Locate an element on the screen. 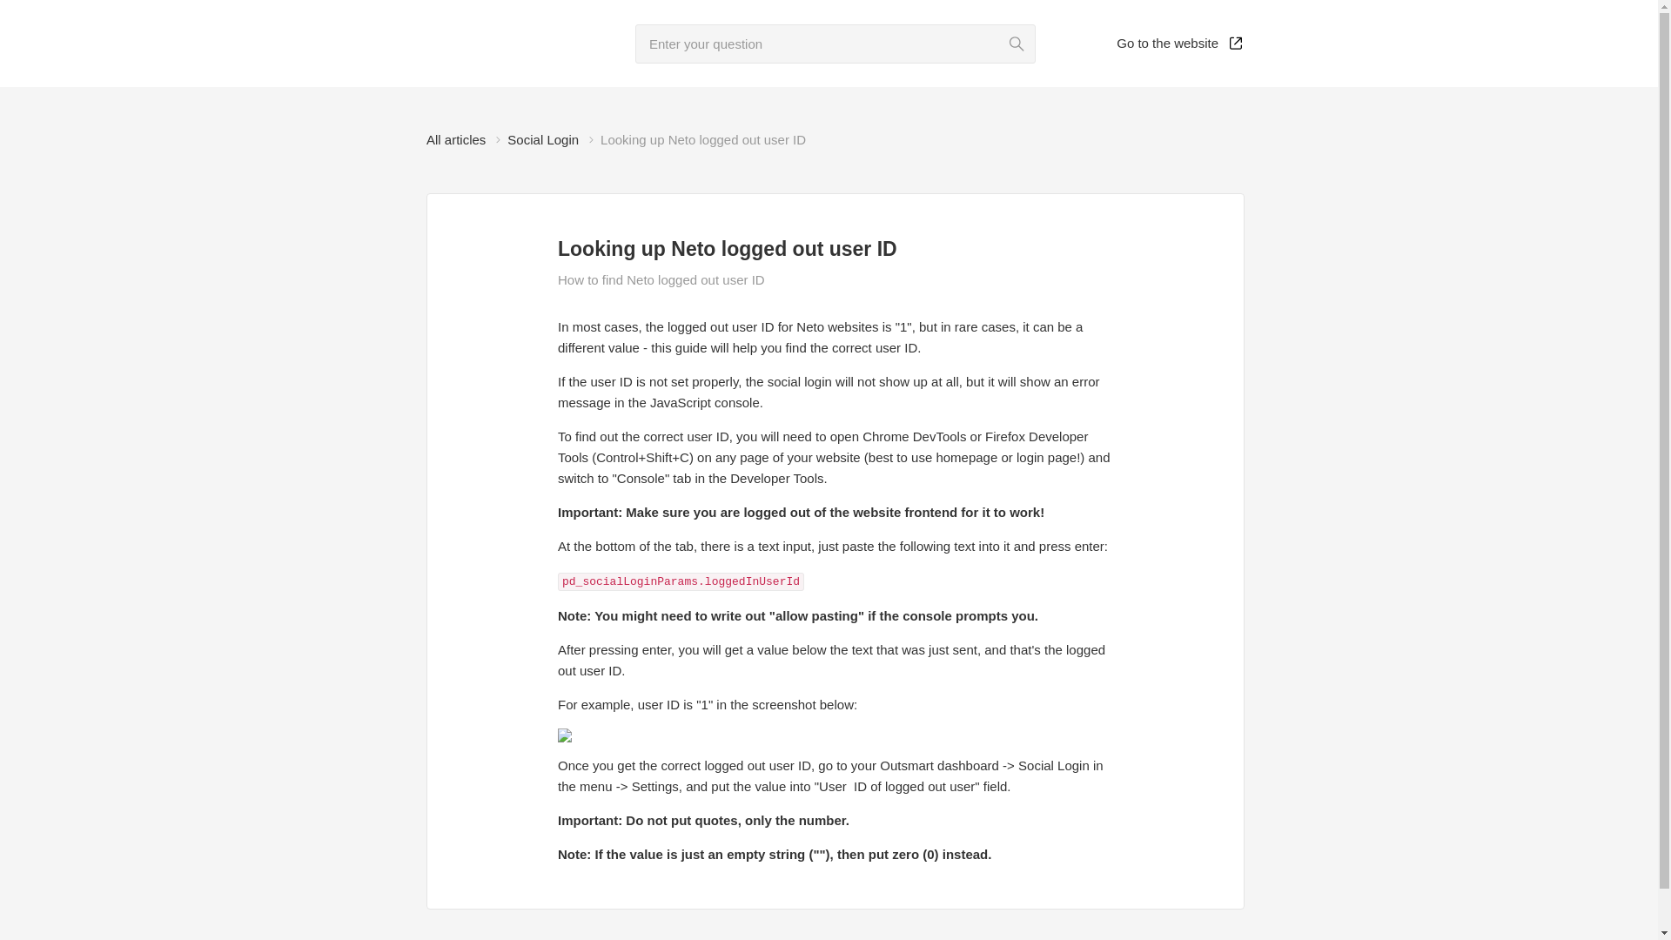 Image resolution: width=1671 pixels, height=940 pixels. Social Login is located at coordinates (543, 139).